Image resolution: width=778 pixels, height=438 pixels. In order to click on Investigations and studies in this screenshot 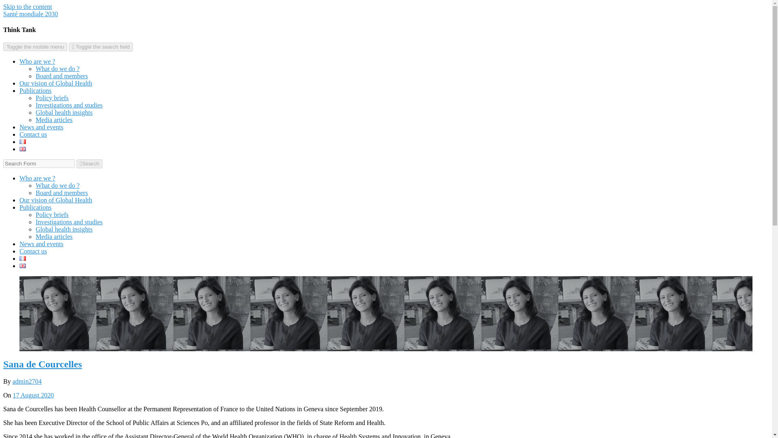, I will do `click(69, 105)`.